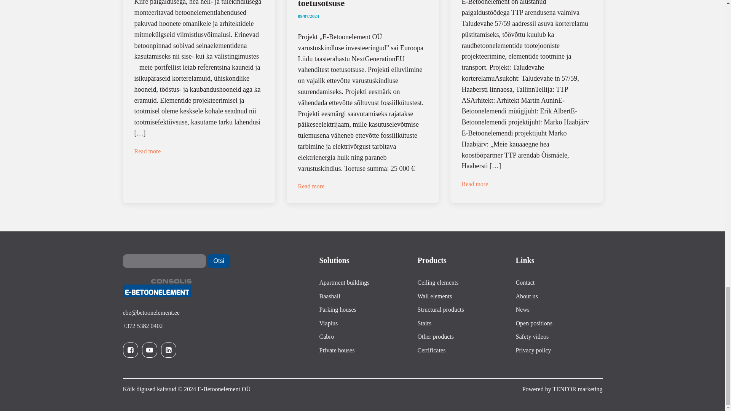 The width and height of the screenshot is (731, 411). I want to click on Otsi, so click(219, 261).